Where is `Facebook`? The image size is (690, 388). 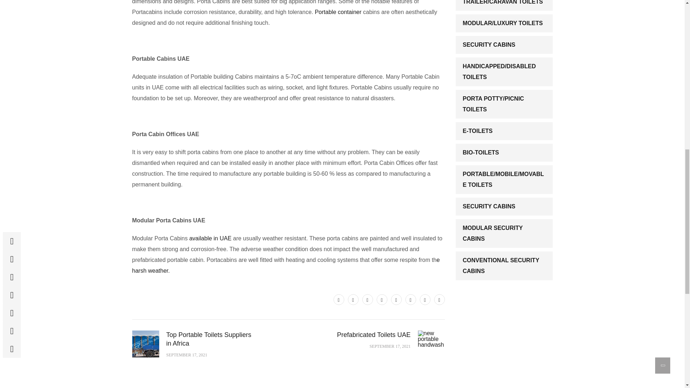
Facebook is located at coordinates (353, 299).